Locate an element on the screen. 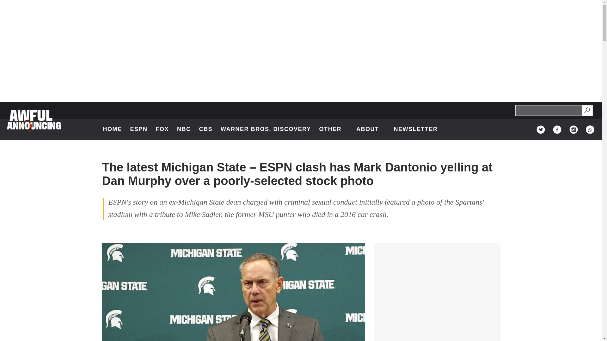 This screenshot has width=607, height=341. SEARCH is located at coordinates (587, 110).